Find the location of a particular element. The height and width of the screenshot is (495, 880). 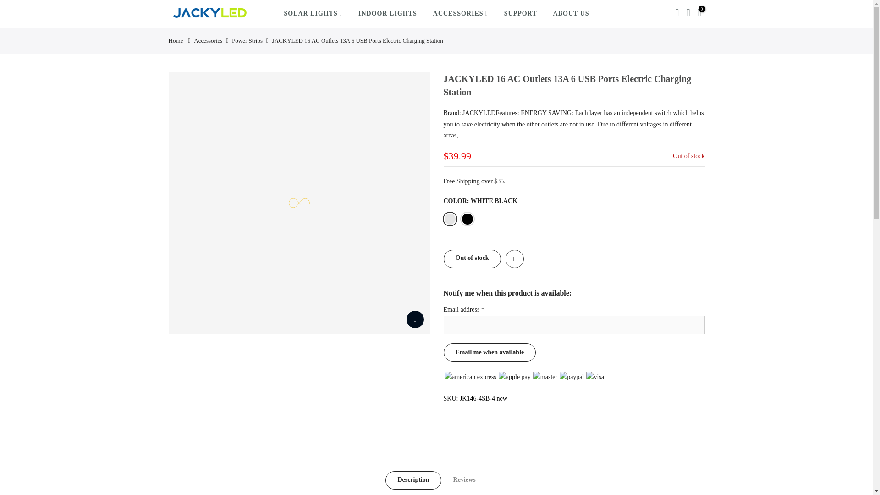

Power Strips is located at coordinates (247, 40).